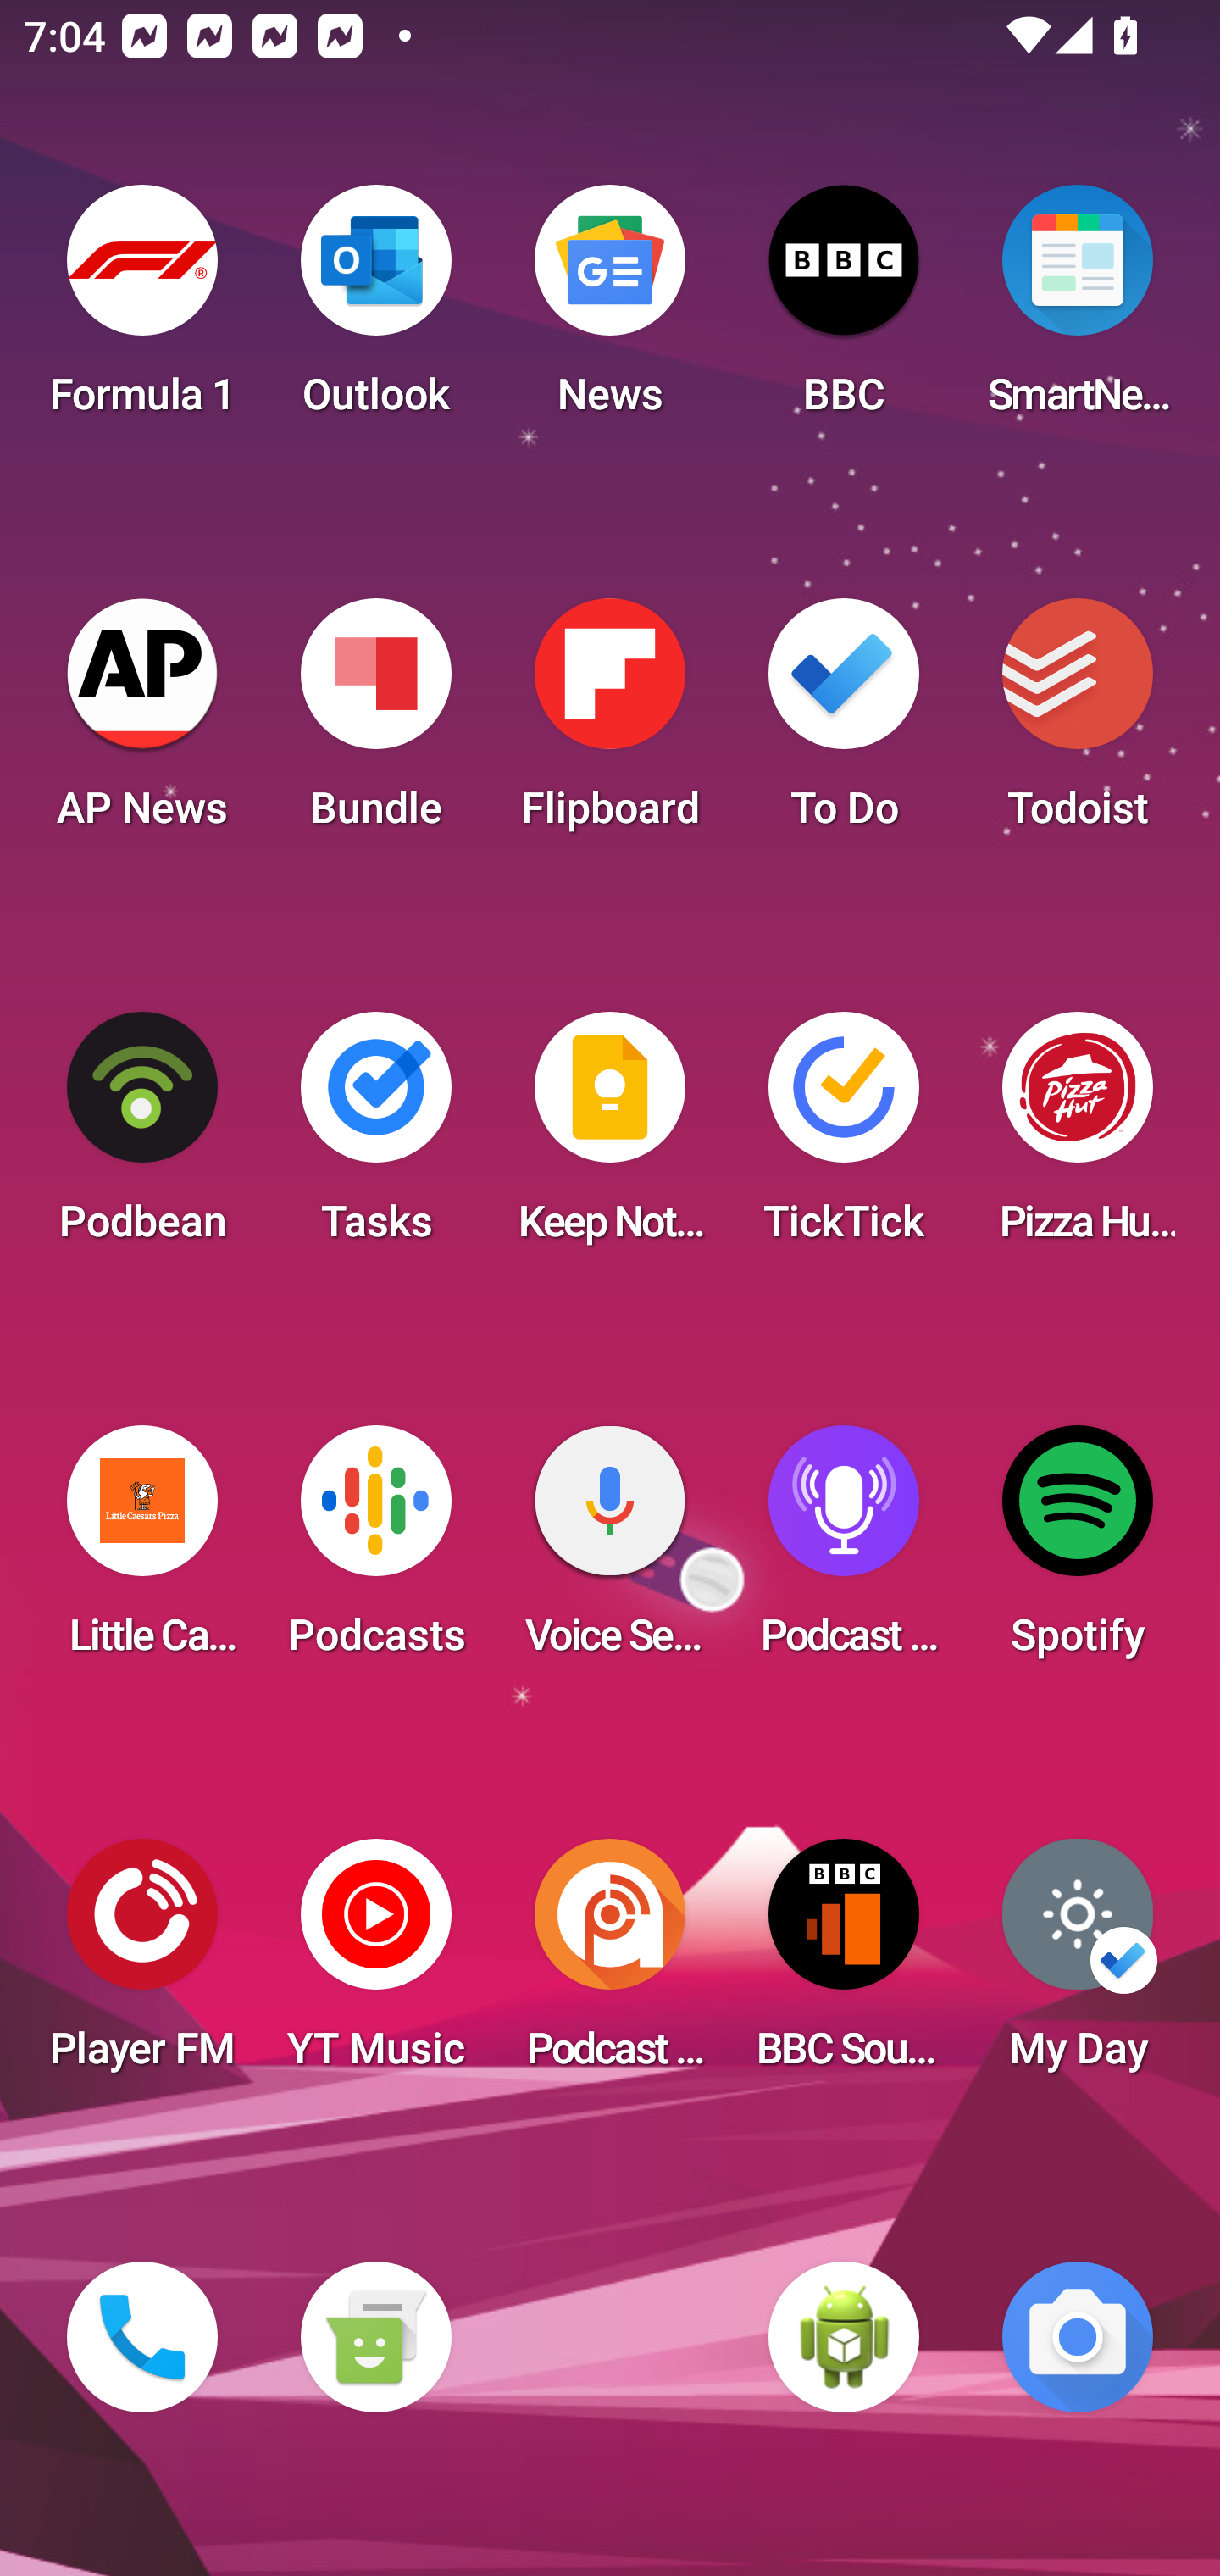  I want to click on Voice Search, so click(610, 1551).